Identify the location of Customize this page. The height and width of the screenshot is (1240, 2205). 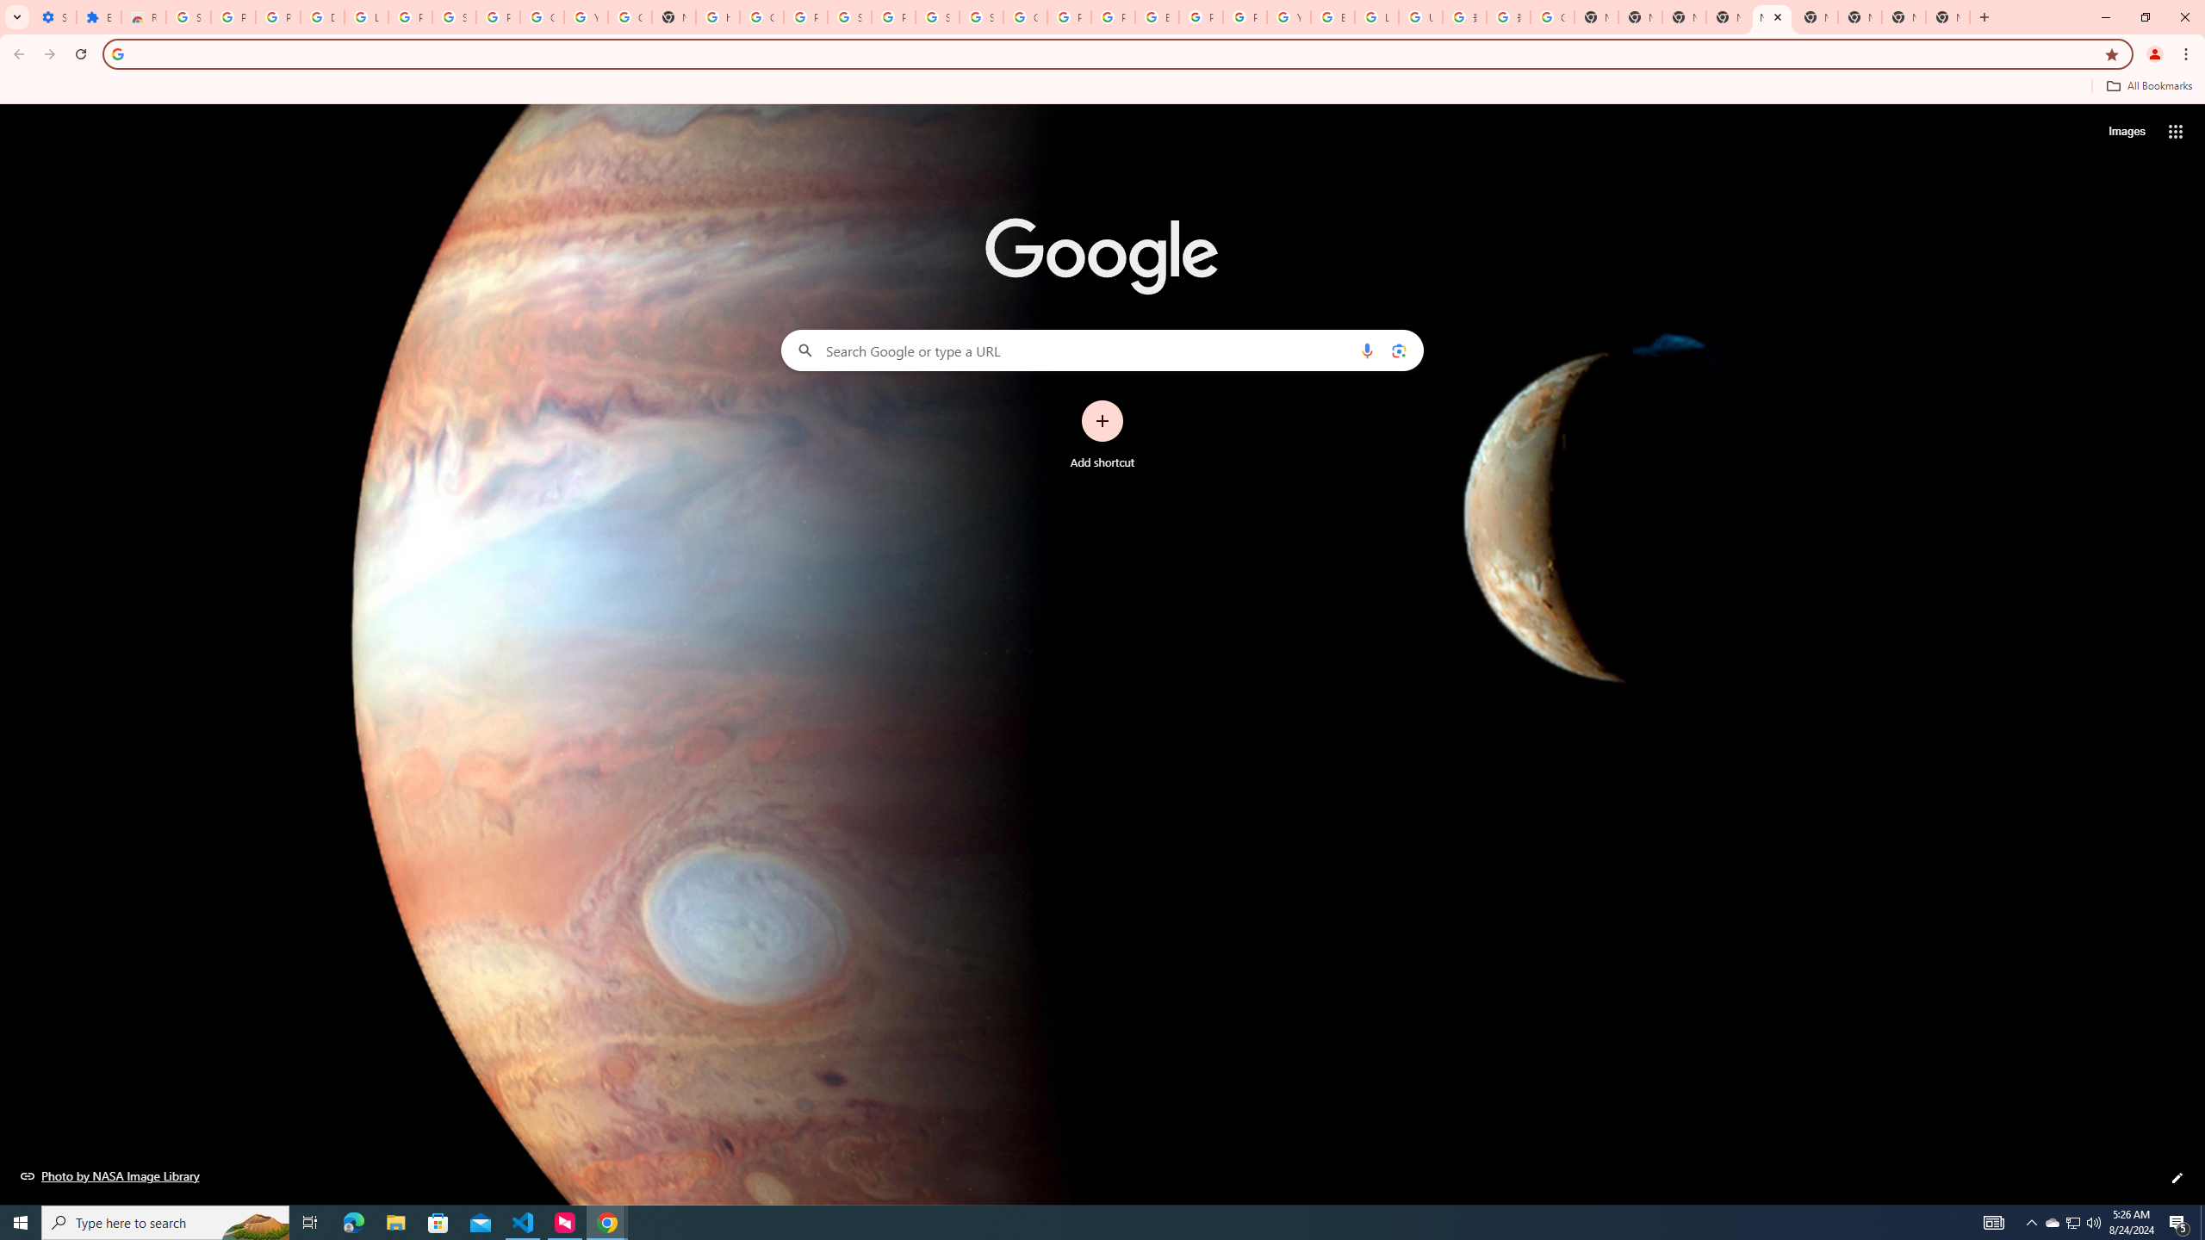
(2177, 1178).